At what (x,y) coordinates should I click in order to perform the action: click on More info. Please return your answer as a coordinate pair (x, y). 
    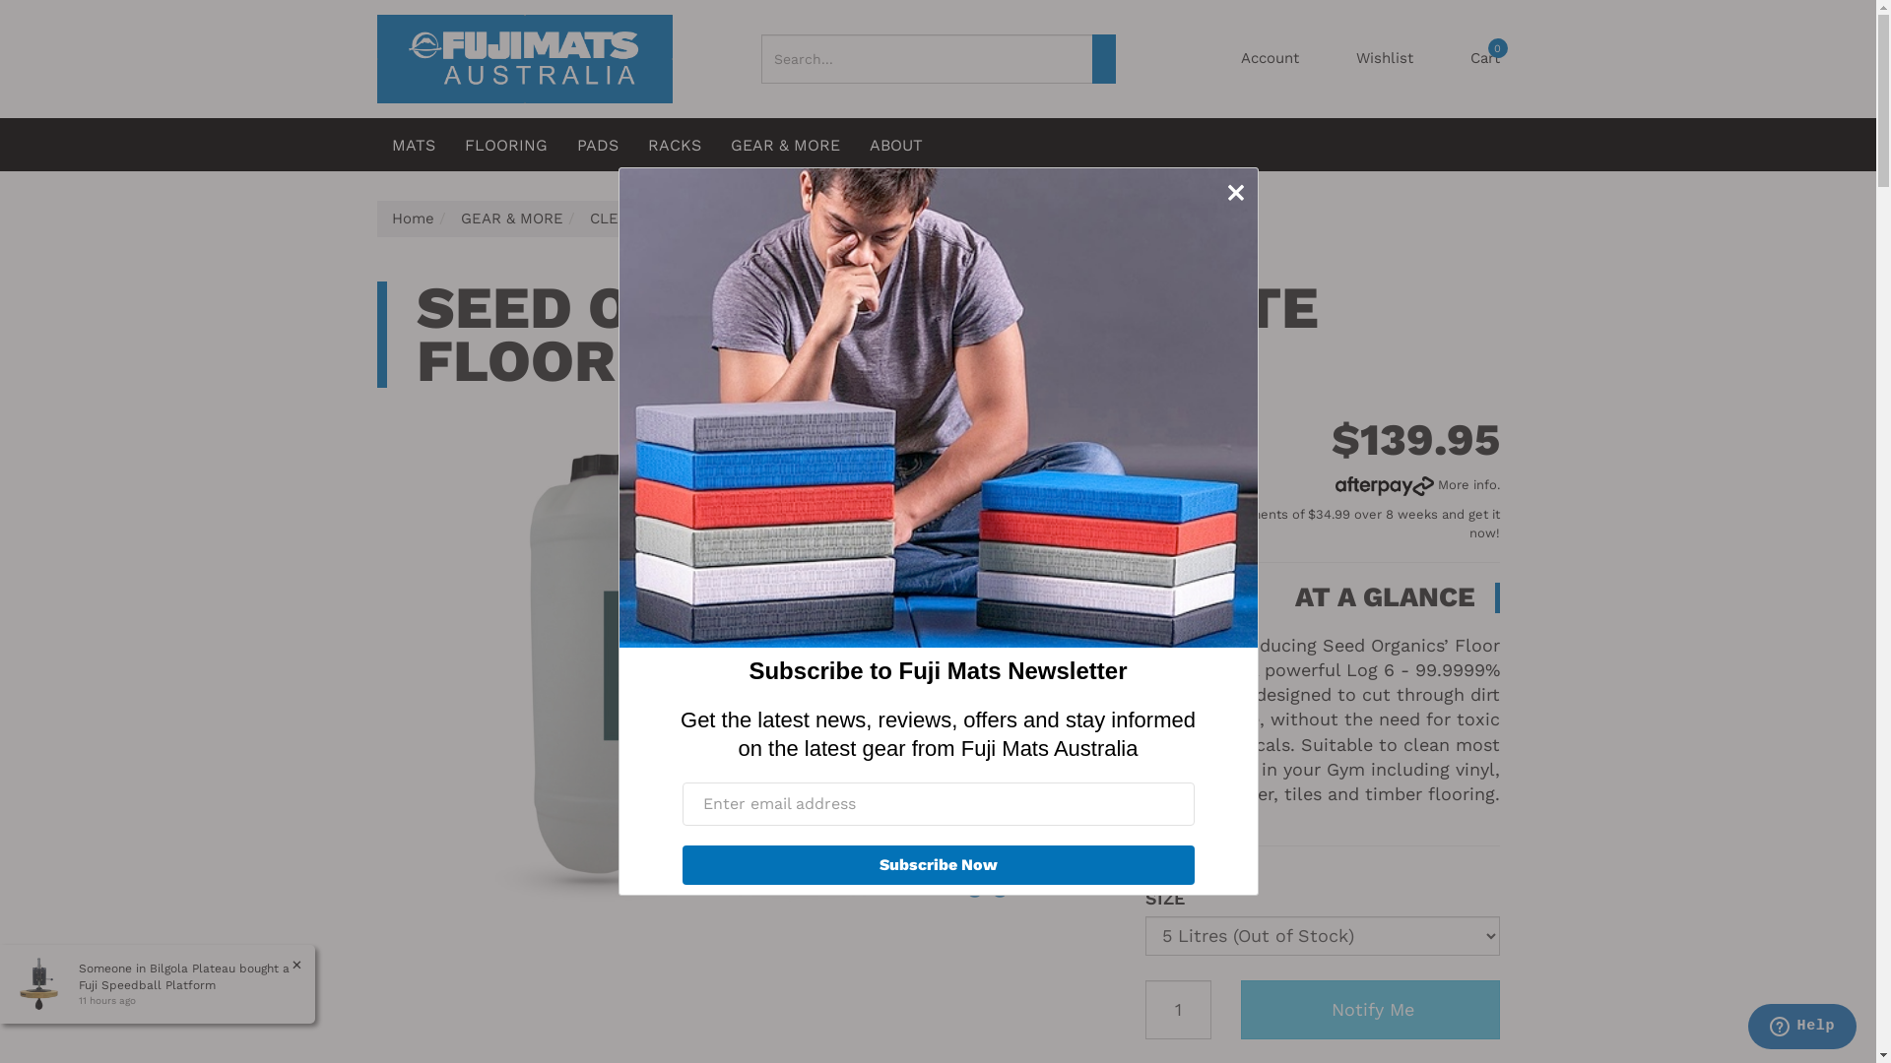
    Looking at the image, I should click on (1416, 484).